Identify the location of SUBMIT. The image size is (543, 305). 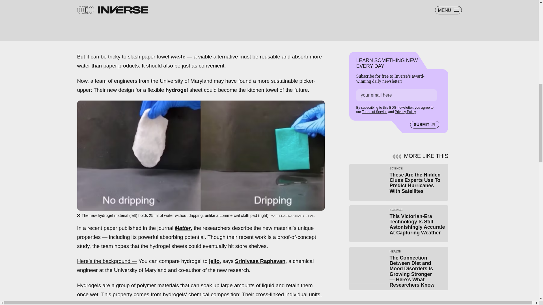
(425, 125).